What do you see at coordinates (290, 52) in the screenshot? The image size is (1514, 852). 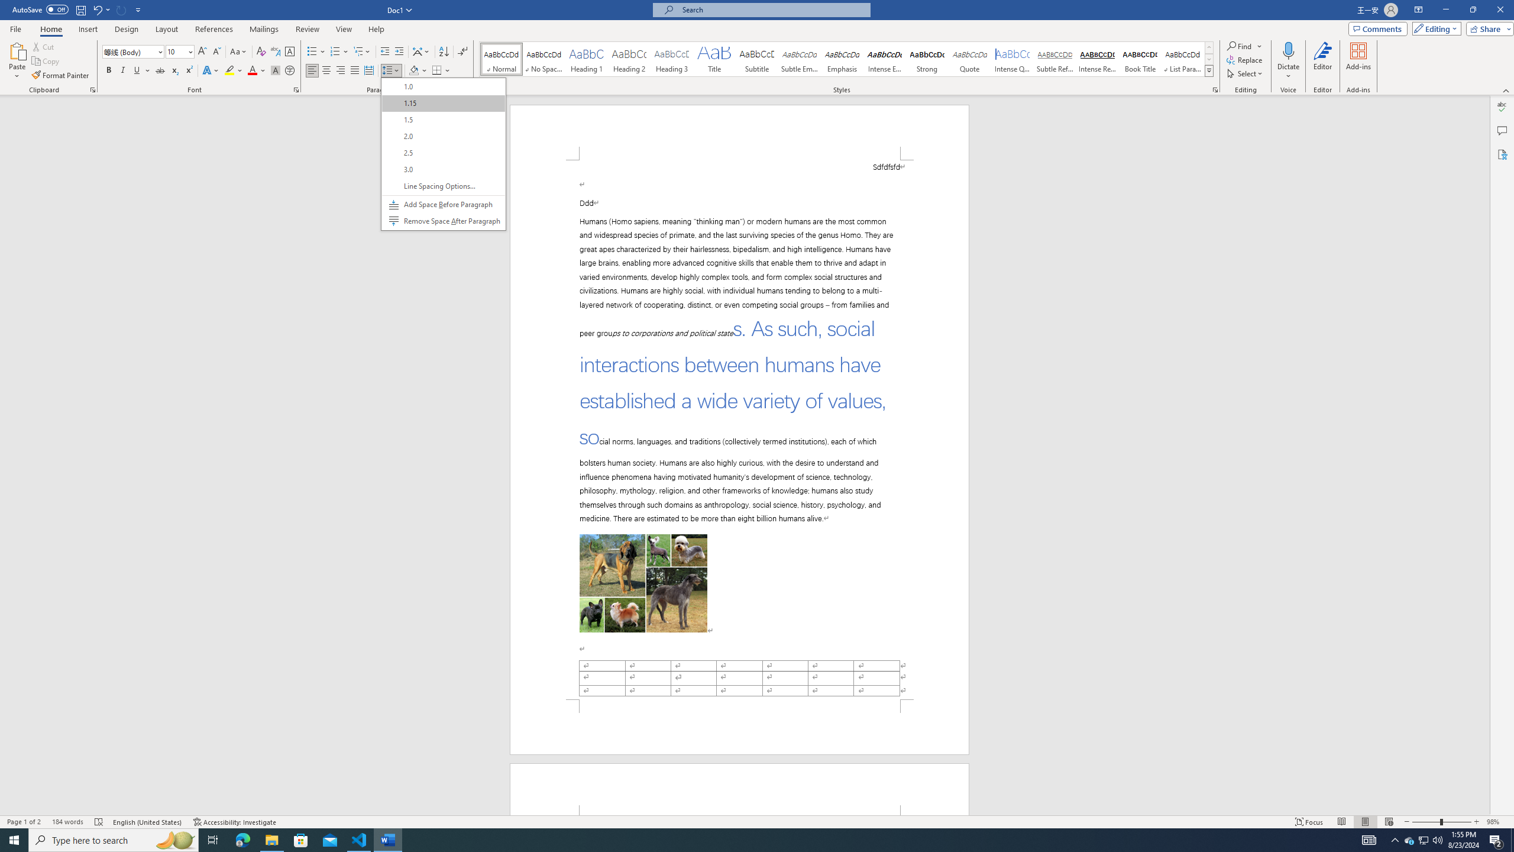 I see `Character Border` at bounding box center [290, 52].